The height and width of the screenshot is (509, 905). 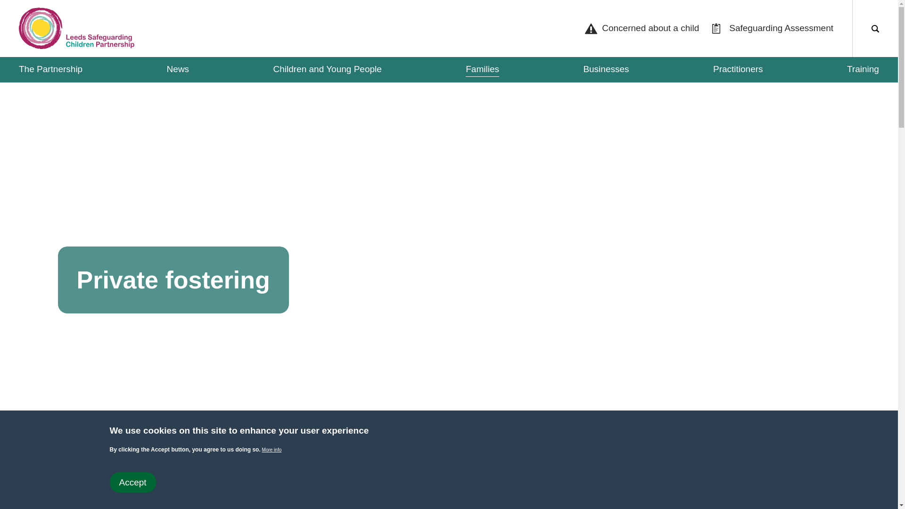 I want to click on More info, so click(x=271, y=450).